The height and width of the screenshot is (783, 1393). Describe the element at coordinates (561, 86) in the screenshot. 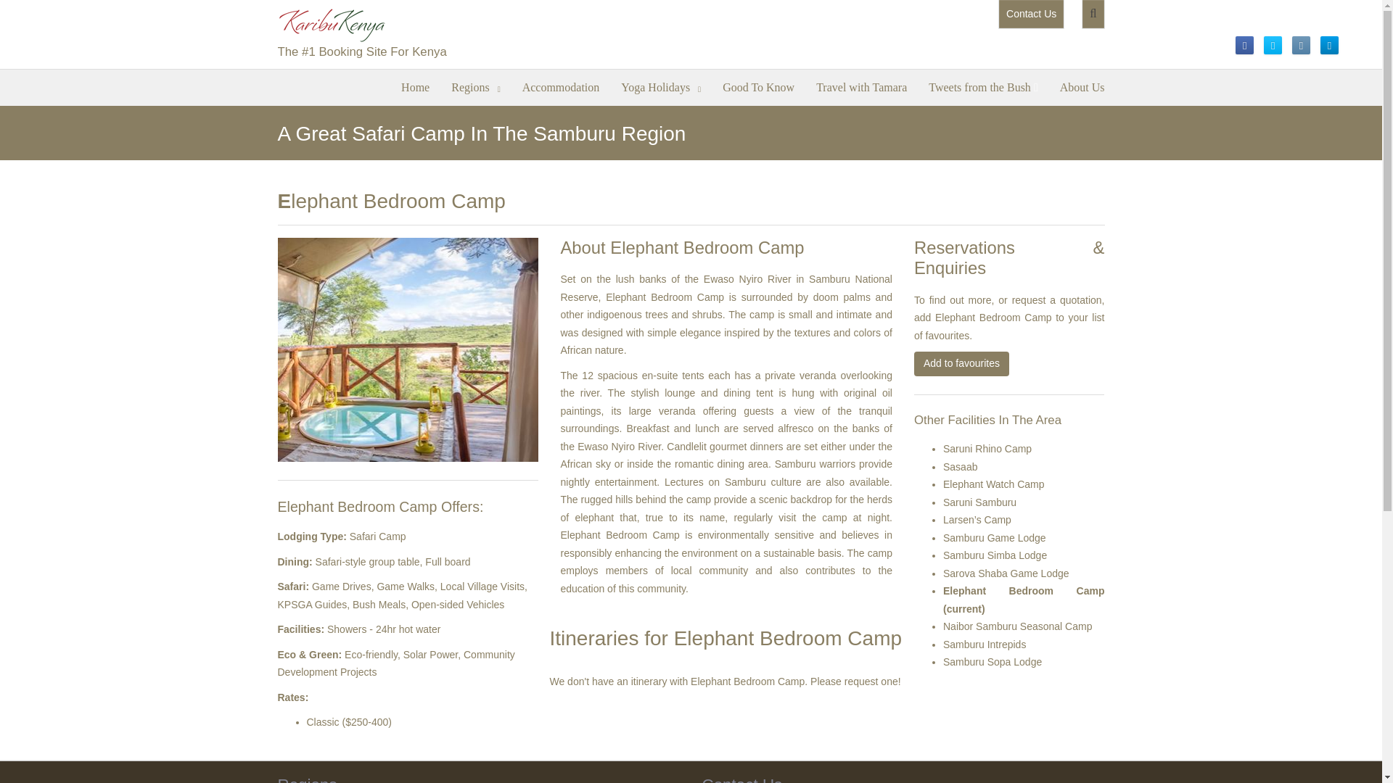

I see `Accommodation` at that location.